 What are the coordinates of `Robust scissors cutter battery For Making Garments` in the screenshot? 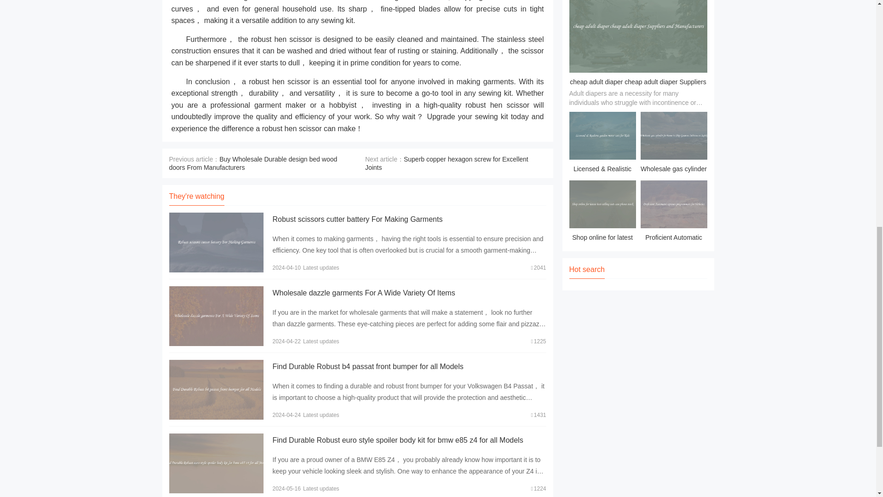 It's located at (357, 219).